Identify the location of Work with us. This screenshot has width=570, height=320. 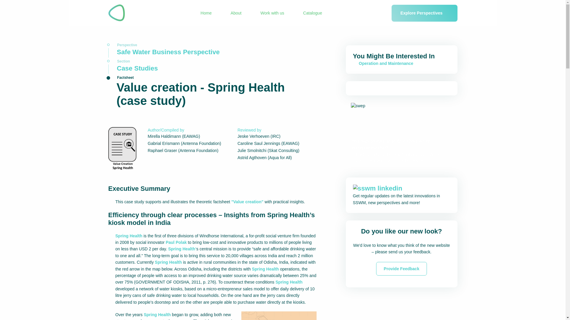
(272, 13).